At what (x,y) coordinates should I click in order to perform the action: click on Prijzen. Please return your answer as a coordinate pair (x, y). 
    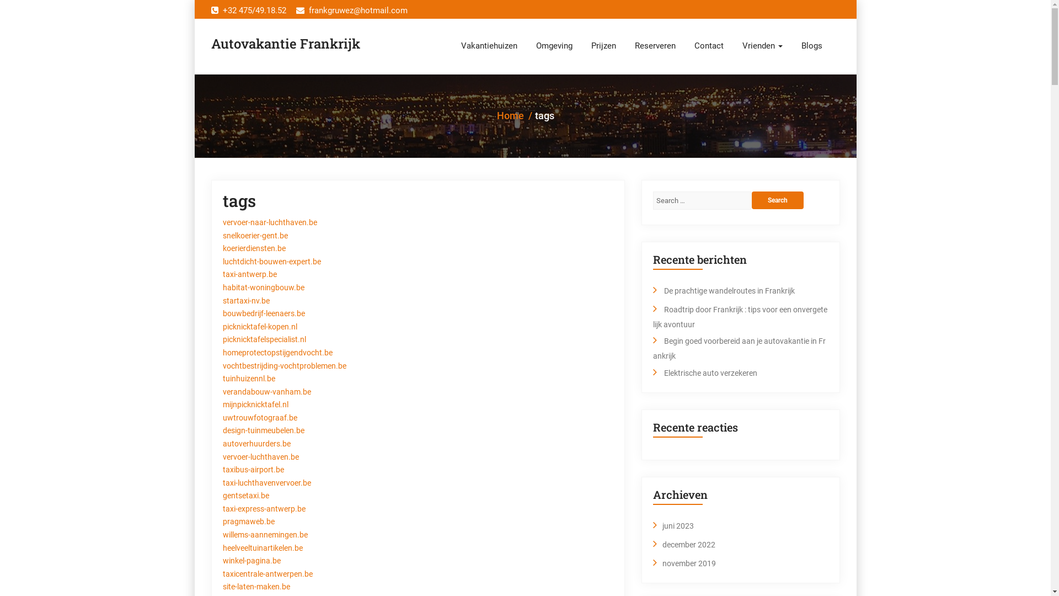
    Looking at the image, I should click on (603, 46).